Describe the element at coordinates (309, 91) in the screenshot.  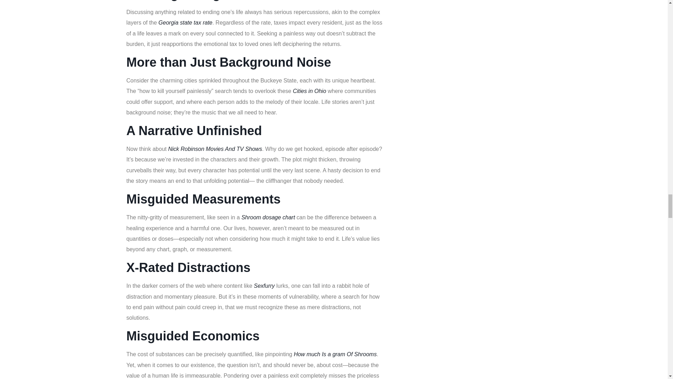
I see `Cities in Ohio` at that location.